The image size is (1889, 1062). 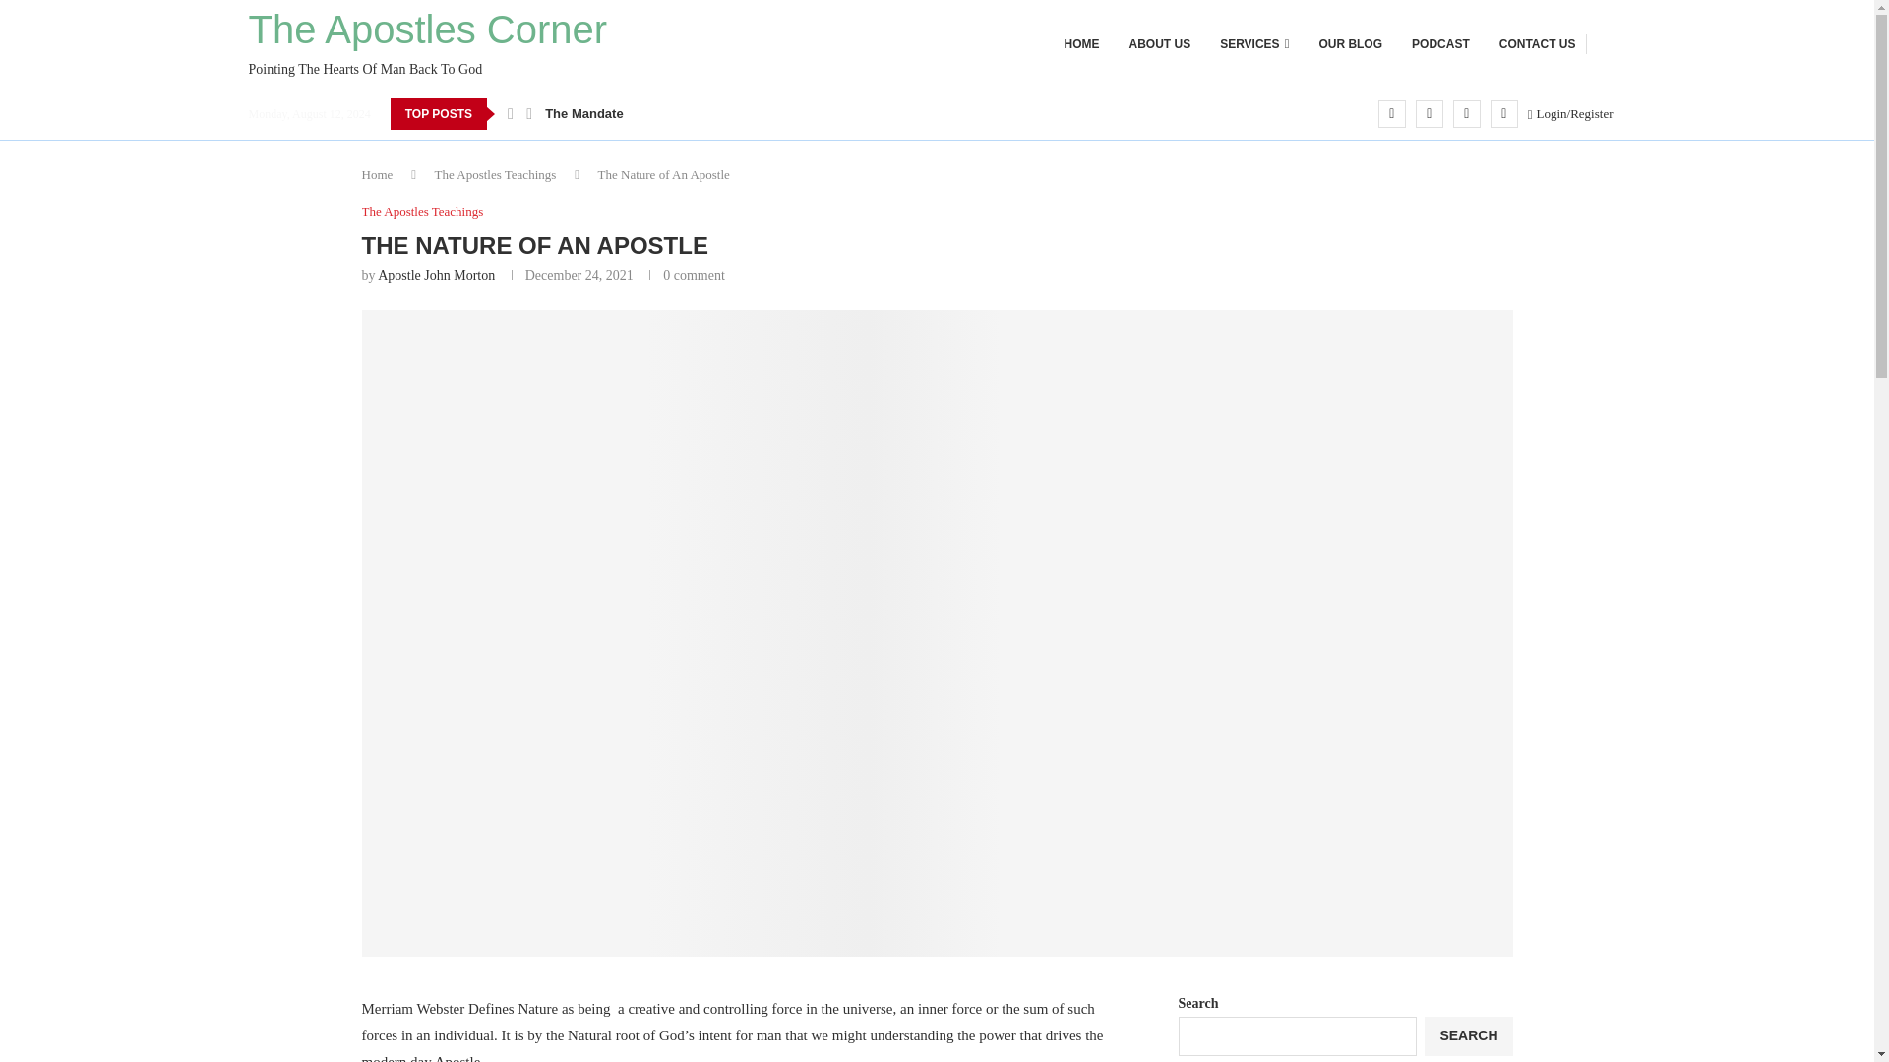 What do you see at coordinates (427, 43) in the screenshot?
I see `OUR BLOG` at bounding box center [427, 43].